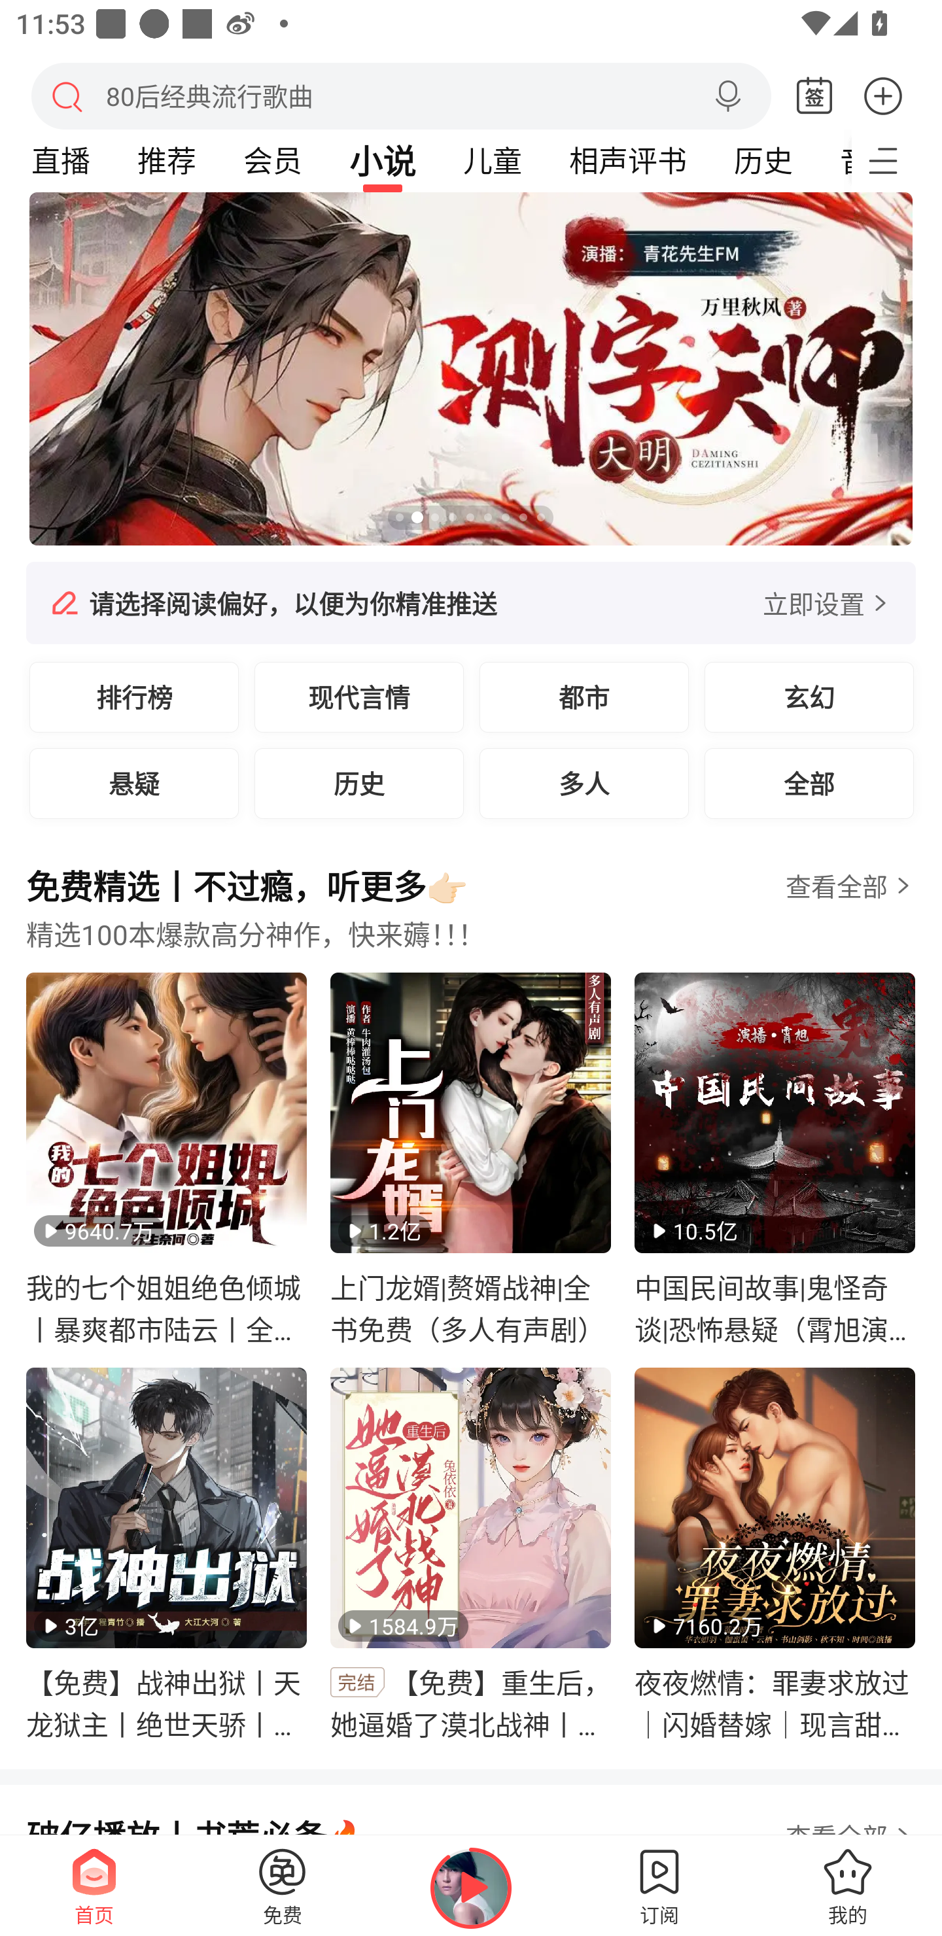 The height and width of the screenshot is (1936, 942). What do you see at coordinates (775, 1159) in the screenshot?
I see `10.5亿 中国民间故事|鬼怪奇谈|恐怖悬疑（霄旭演播）` at bounding box center [775, 1159].